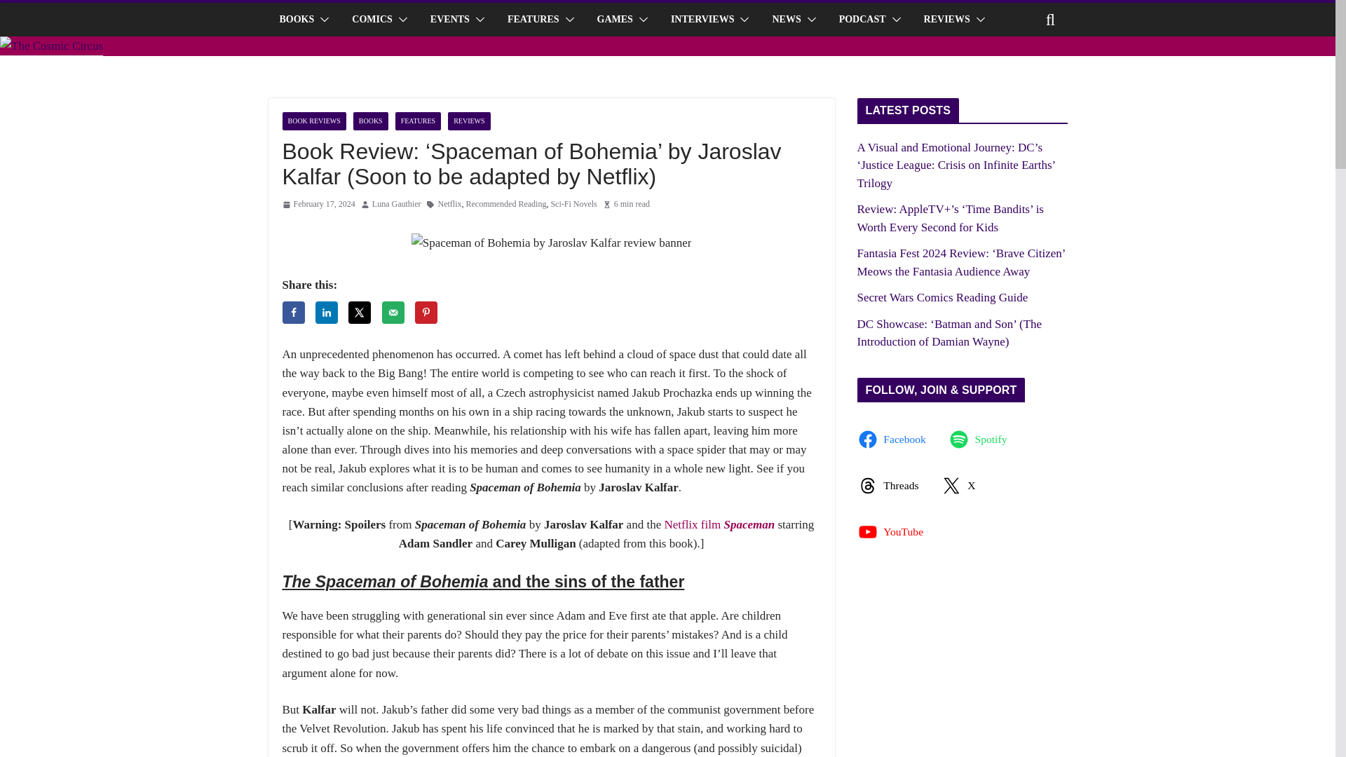 This screenshot has width=1346, height=757. Describe the element at coordinates (296, 20) in the screenshot. I see `BOOKS` at that location.